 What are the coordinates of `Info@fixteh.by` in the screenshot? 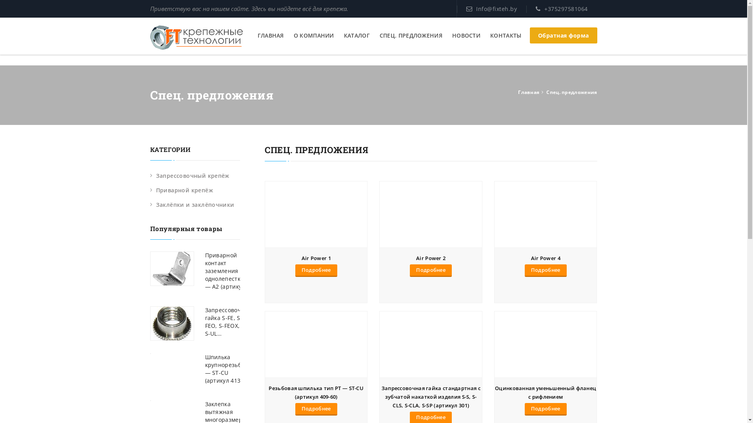 It's located at (497, 9).